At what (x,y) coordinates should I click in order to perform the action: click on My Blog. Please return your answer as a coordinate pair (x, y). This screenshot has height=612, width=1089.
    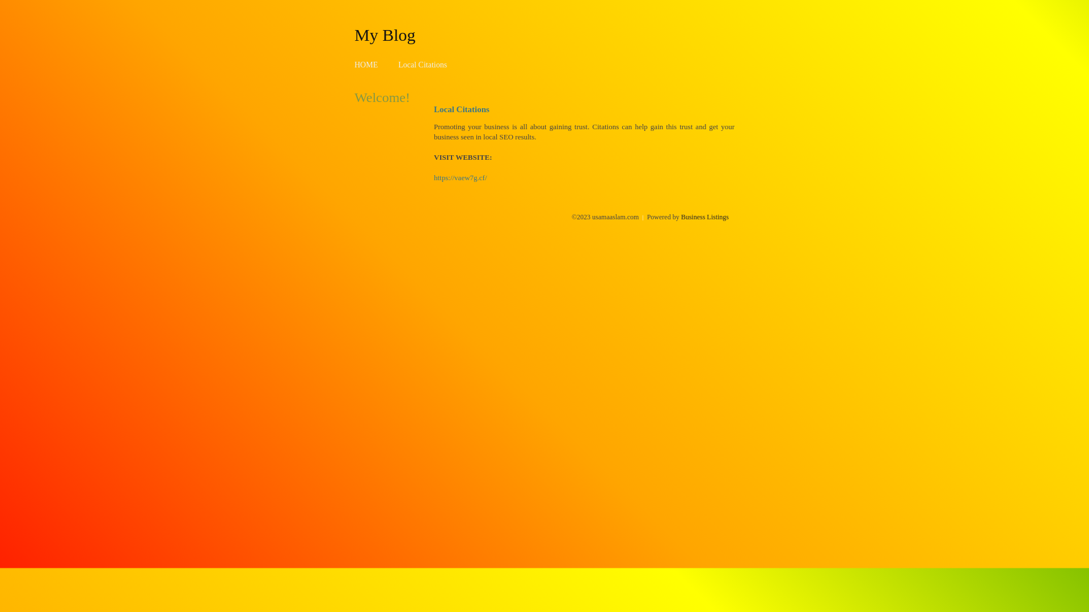
    Looking at the image, I should click on (385, 35).